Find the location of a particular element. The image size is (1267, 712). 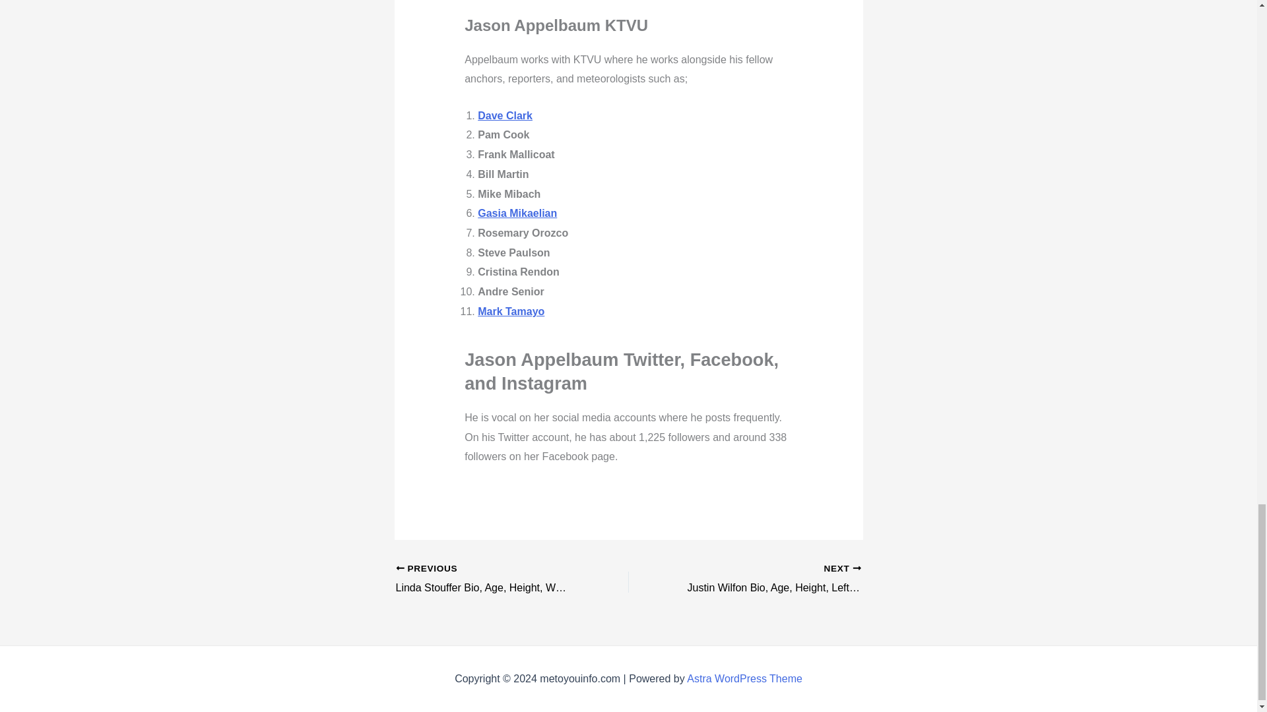

Mark Tamayo is located at coordinates (511, 311).